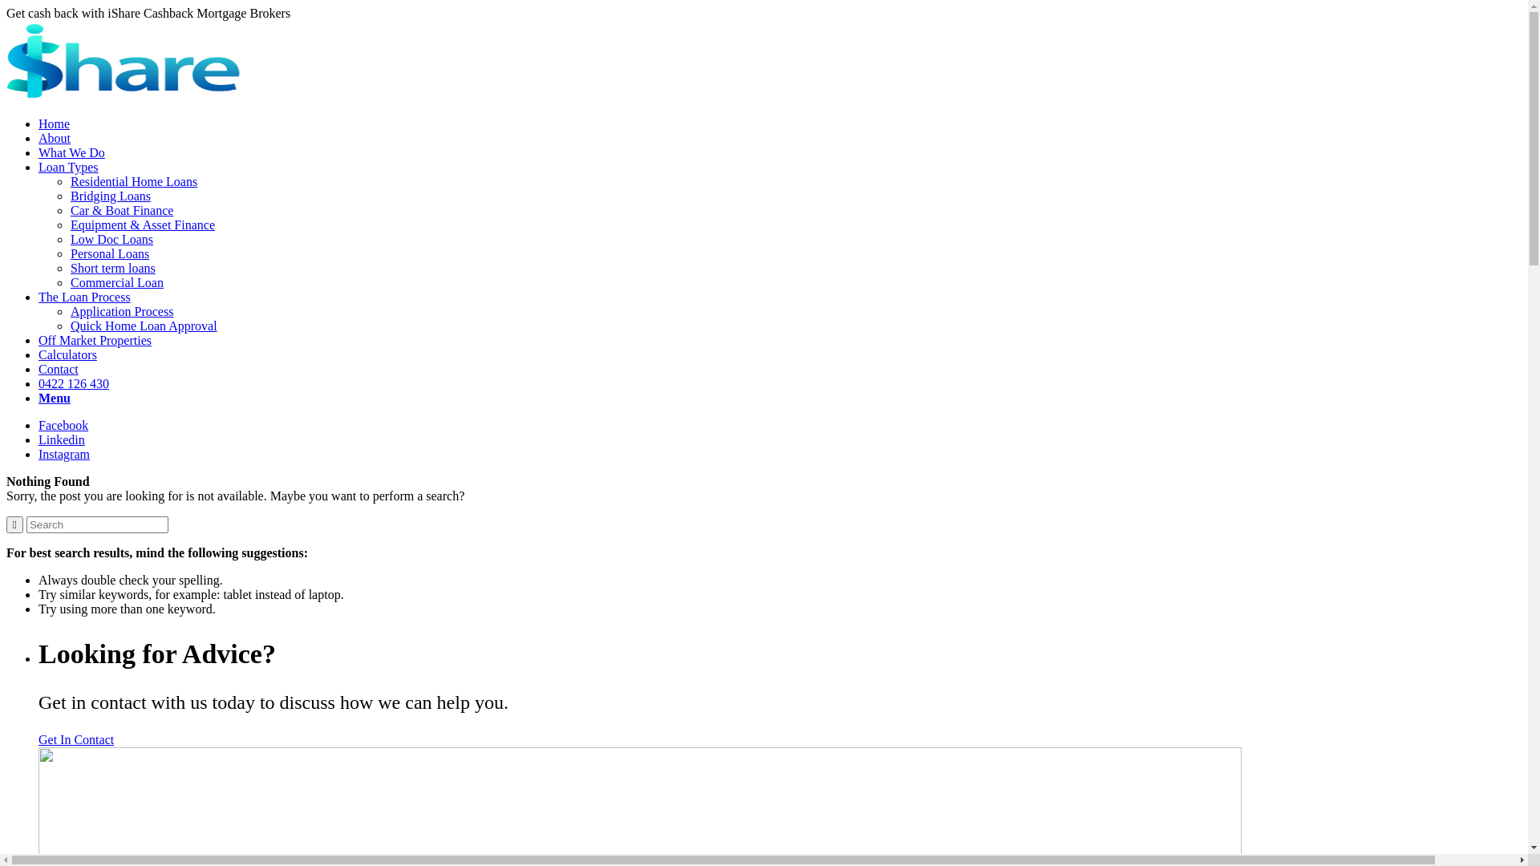 The image size is (1540, 866). Describe the element at coordinates (64, 454) in the screenshot. I see `Instagram` at that location.